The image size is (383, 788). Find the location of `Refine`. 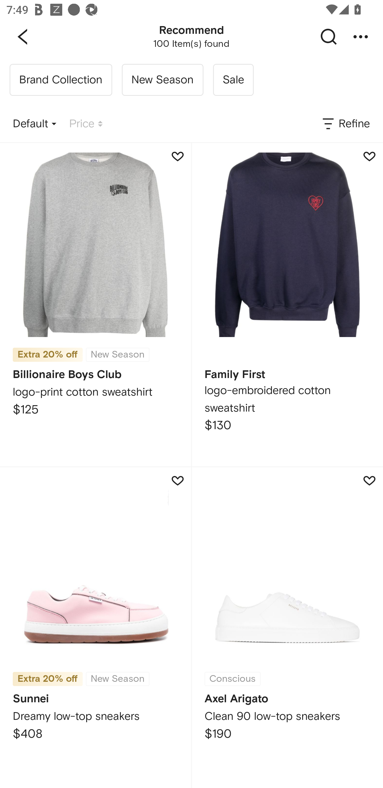

Refine is located at coordinates (345, 124).